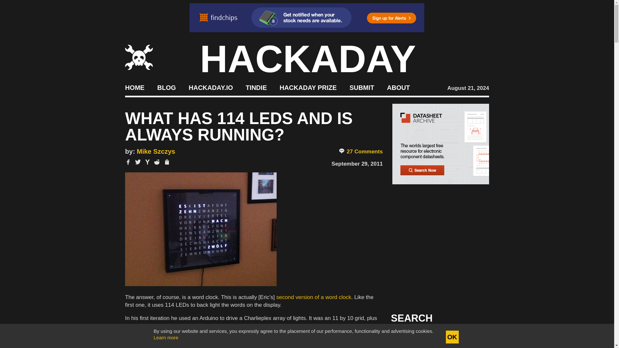  I want to click on Search, so click(474, 337).